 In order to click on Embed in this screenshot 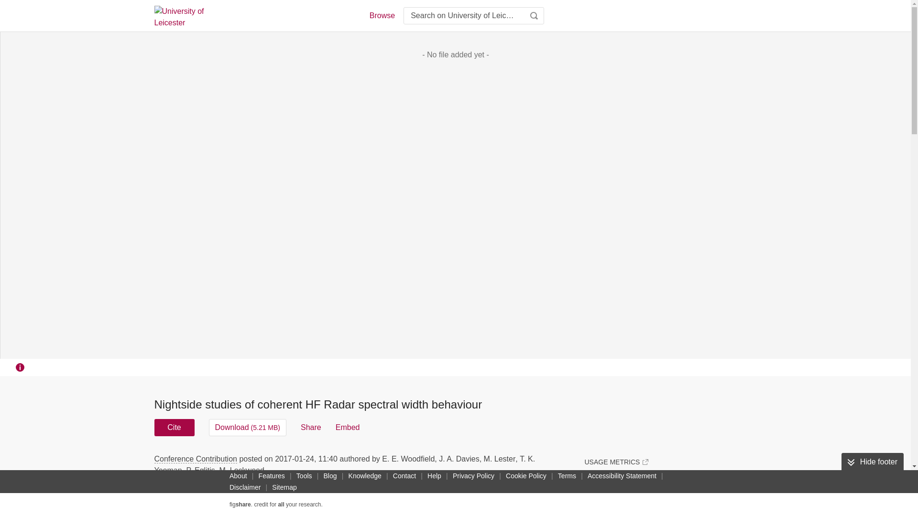, I will do `click(348, 427)`.